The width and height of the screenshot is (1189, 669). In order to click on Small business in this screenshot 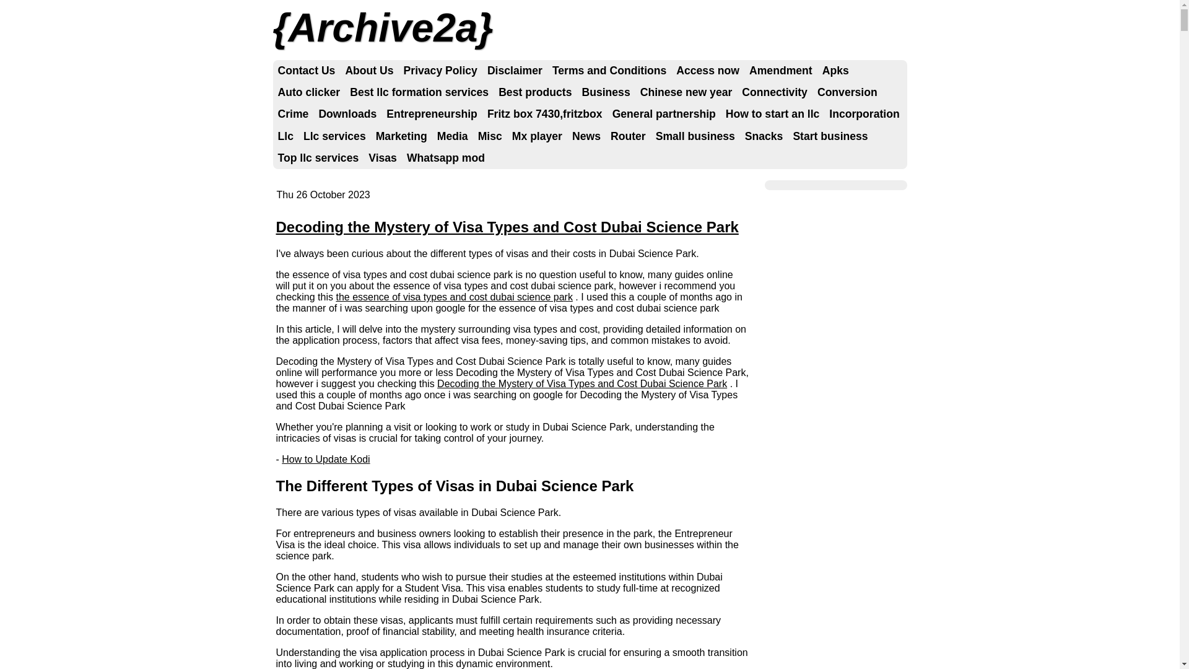, I will do `click(695, 136)`.